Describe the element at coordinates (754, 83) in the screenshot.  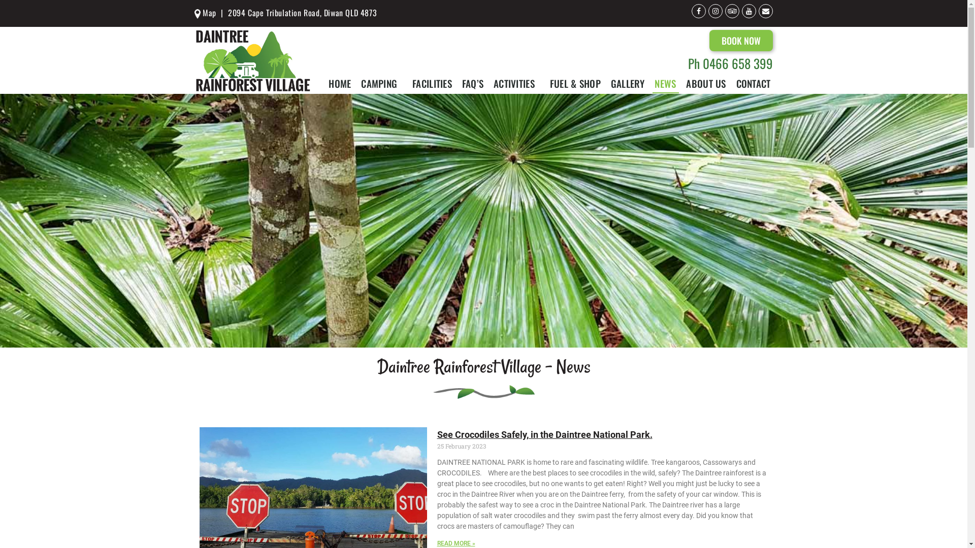
I see `CONTACT` at that location.